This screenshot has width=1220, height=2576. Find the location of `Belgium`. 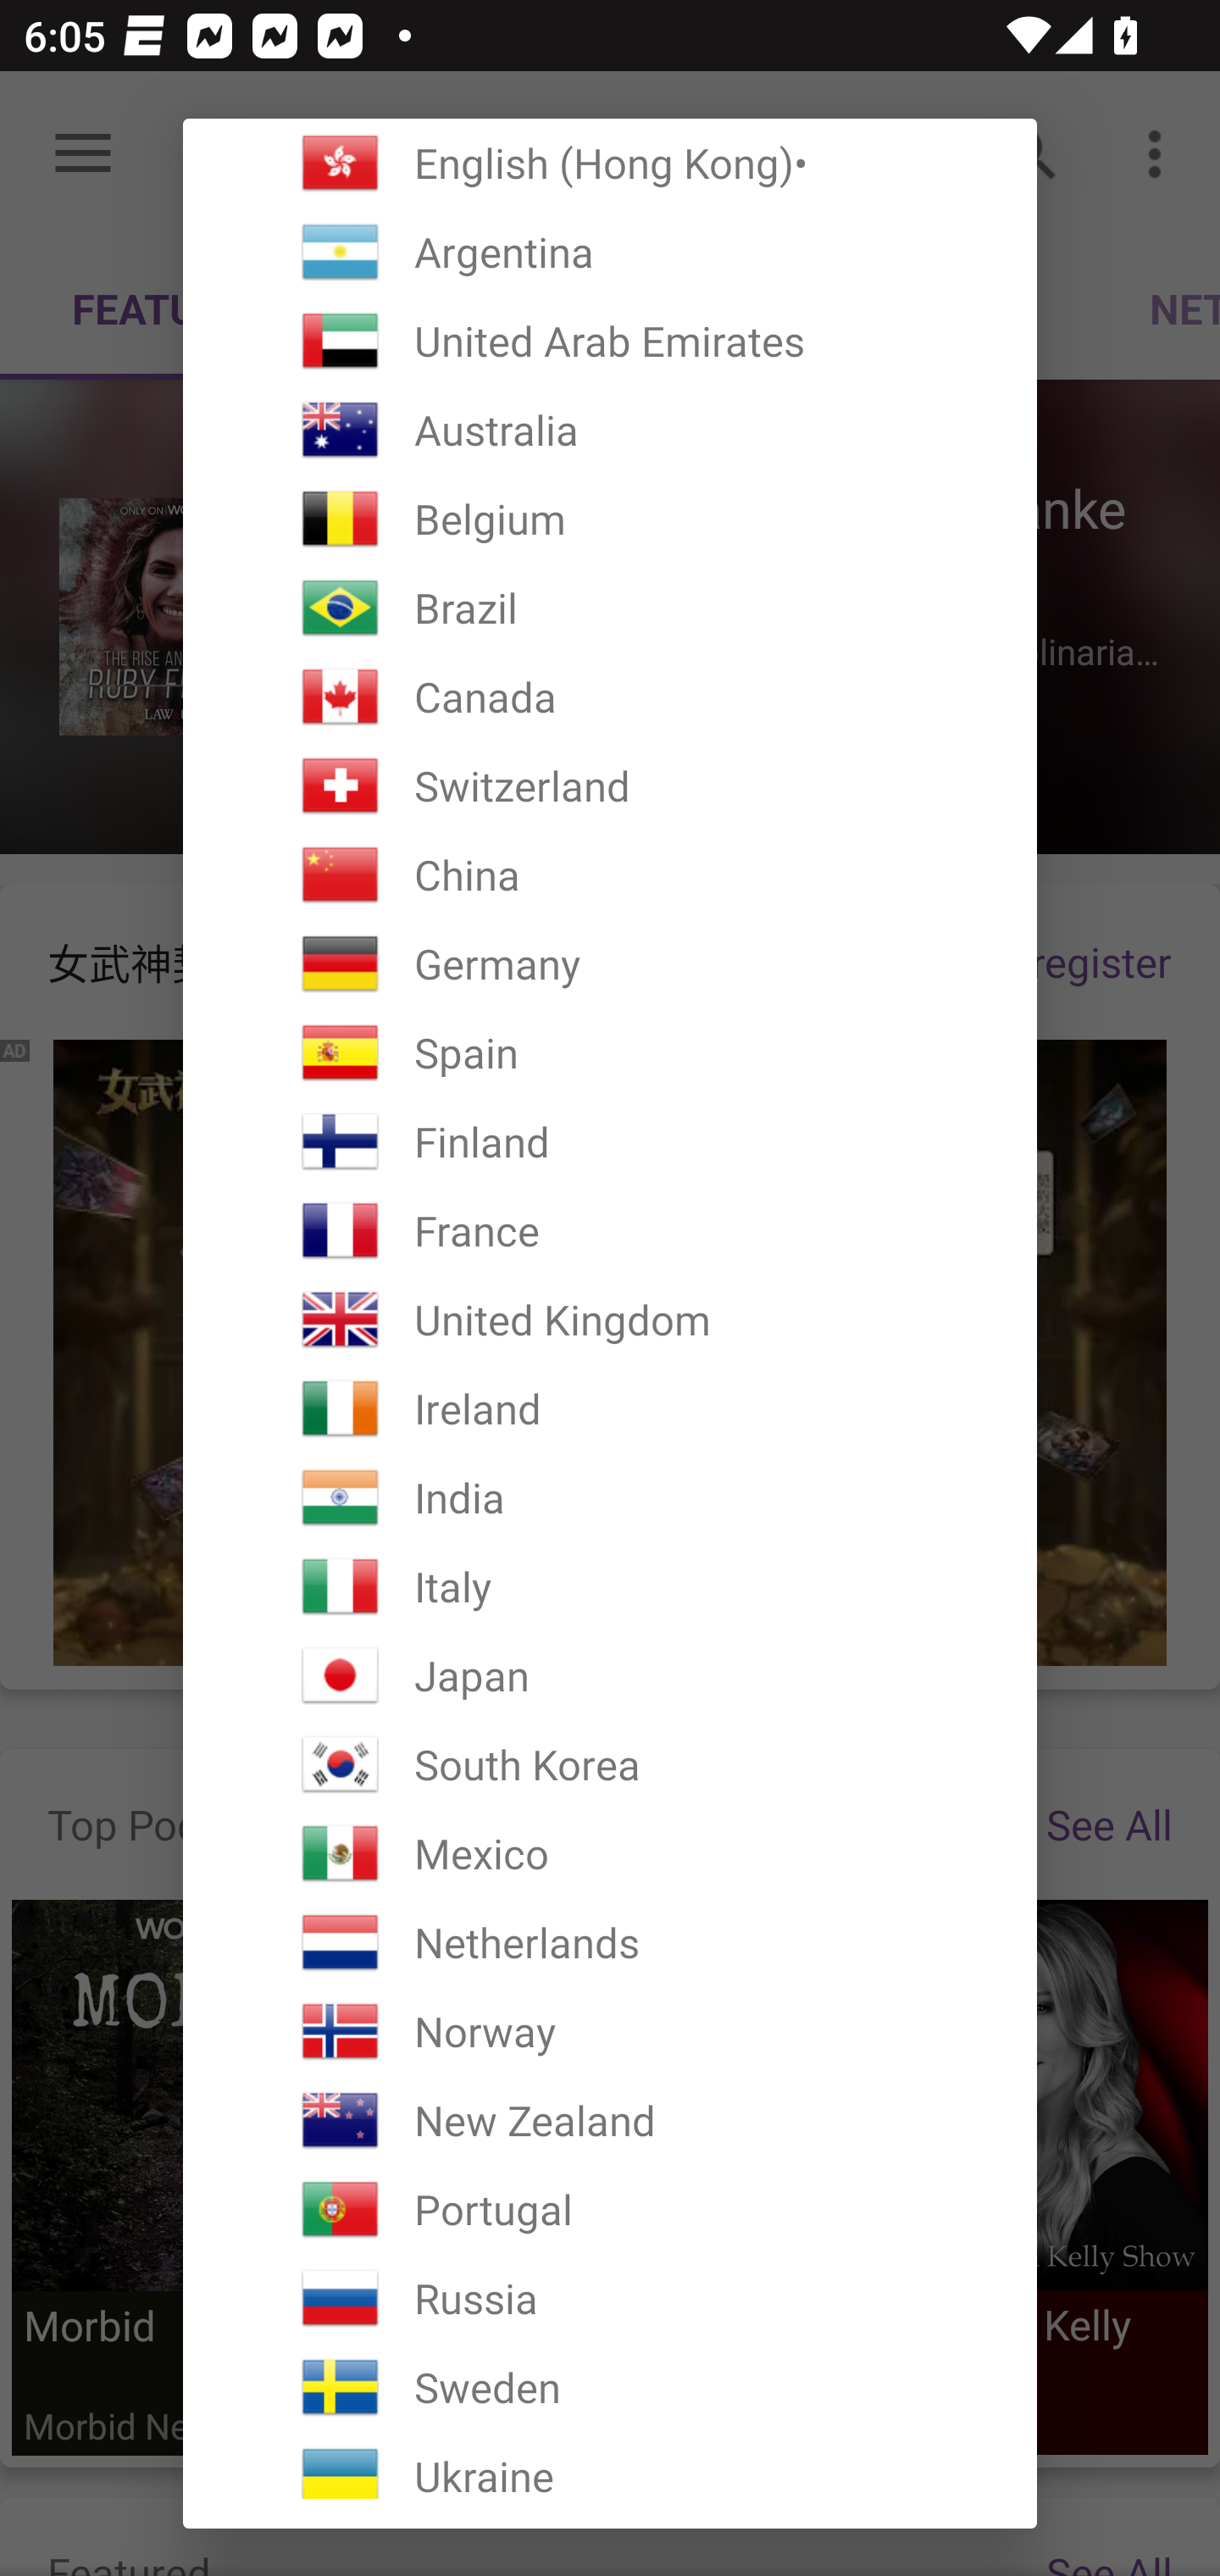

Belgium is located at coordinates (610, 519).